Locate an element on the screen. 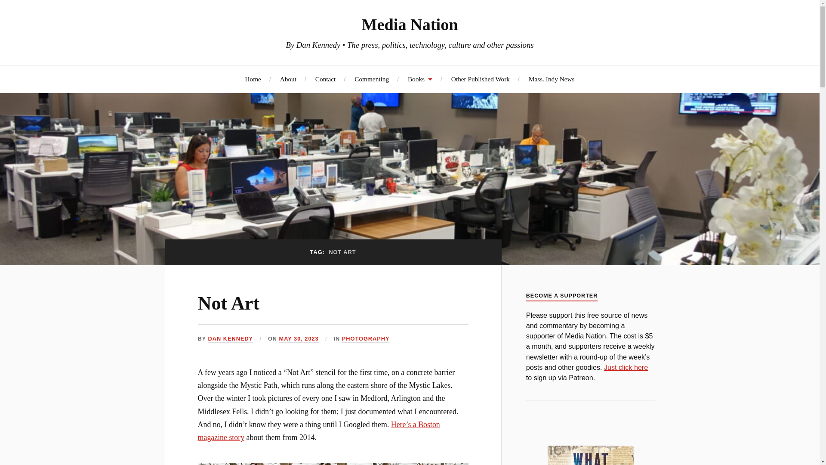  Books is located at coordinates (420, 79).